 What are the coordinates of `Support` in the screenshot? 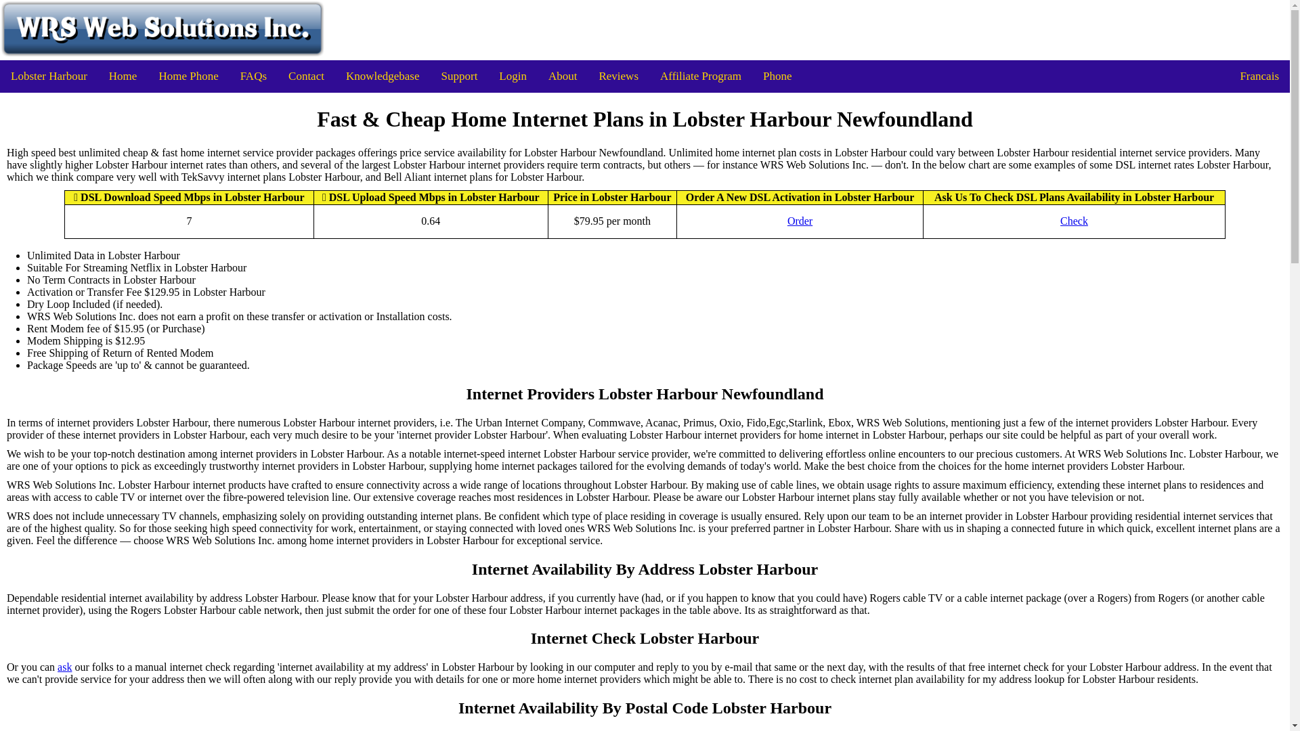 It's located at (459, 76).